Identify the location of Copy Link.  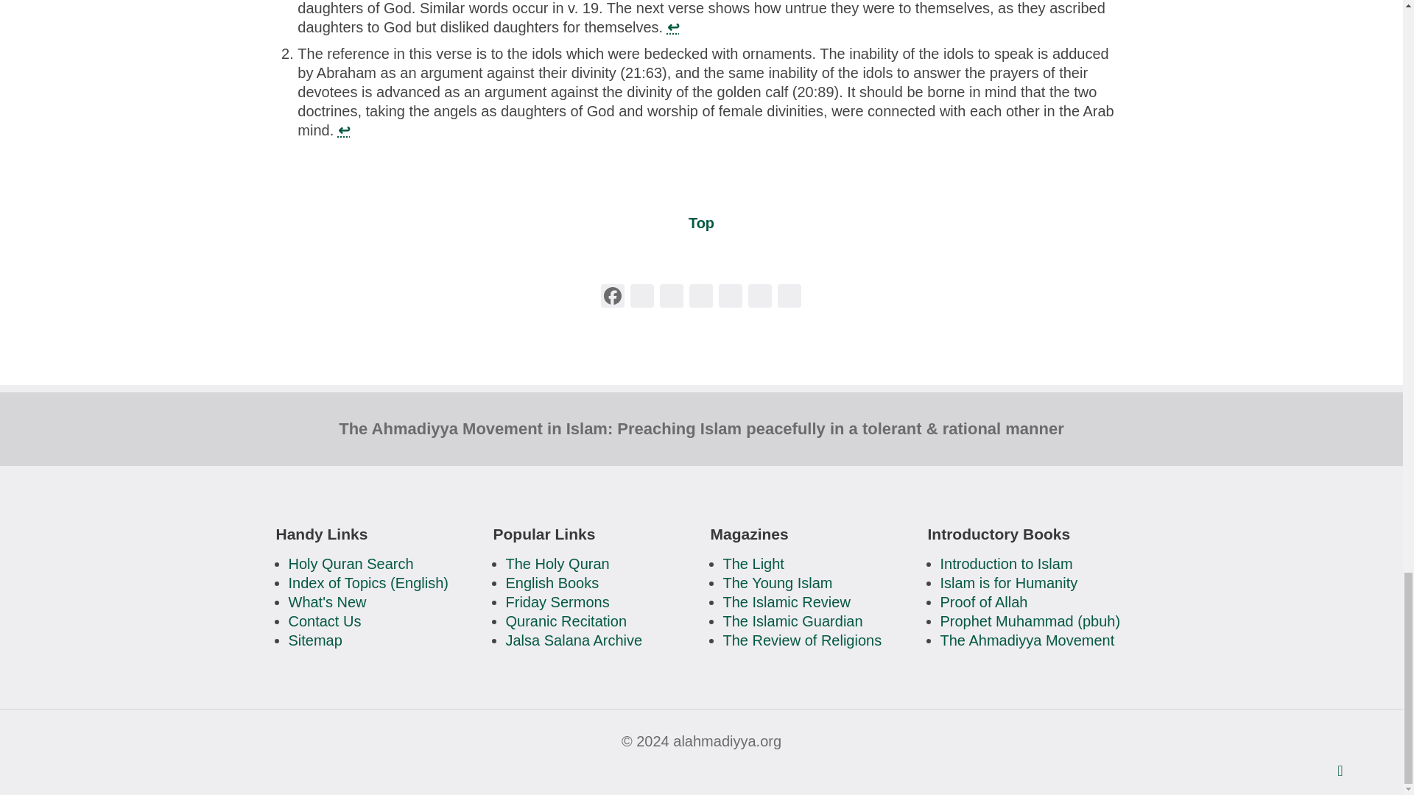
(760, 297).